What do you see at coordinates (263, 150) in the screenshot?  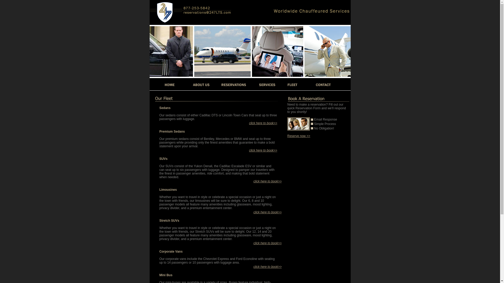 I see `click here to book>>` at bounding box center [263, 150].